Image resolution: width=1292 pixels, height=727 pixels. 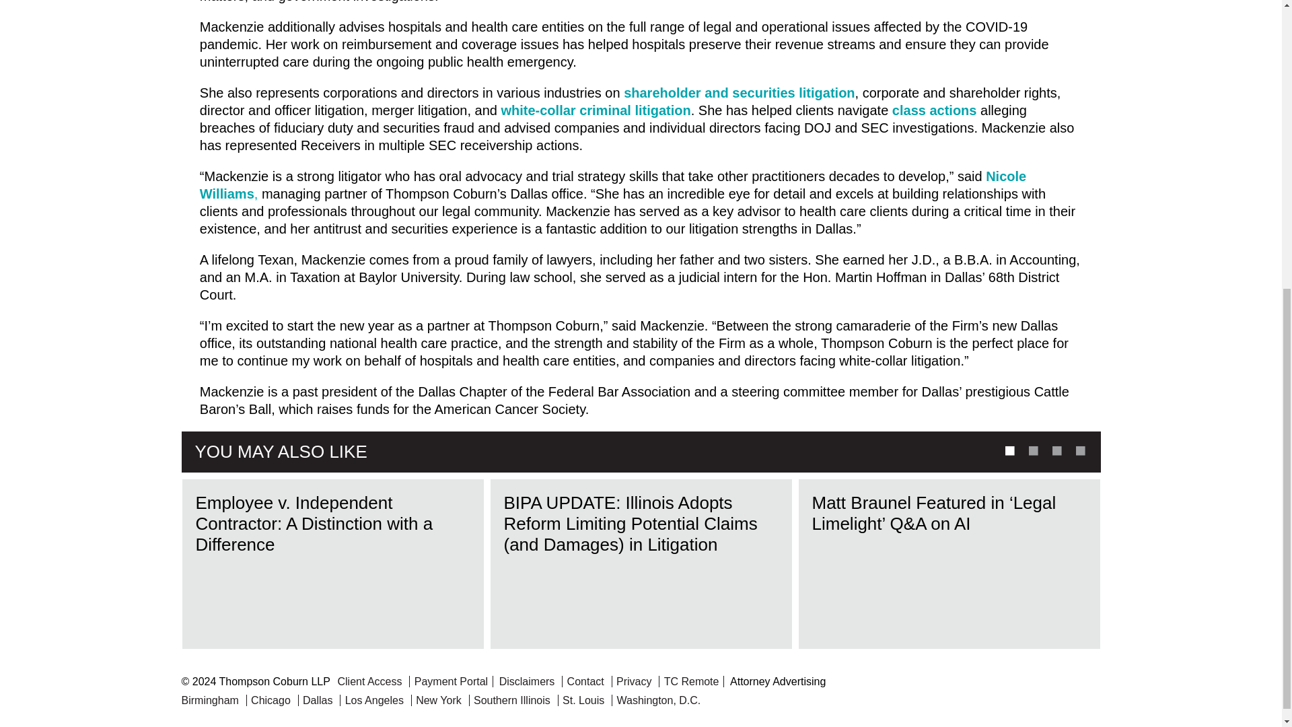 What do you see at coordinates (1079, 450) in the screenshot?
I see `4` at bounding box center [1079, 450].